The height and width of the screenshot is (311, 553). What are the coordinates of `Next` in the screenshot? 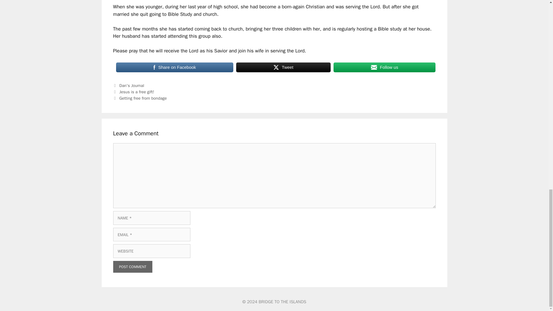 It's located at (140, 98).